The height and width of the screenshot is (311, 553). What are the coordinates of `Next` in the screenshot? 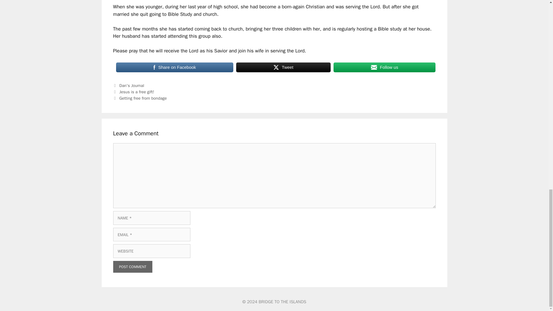 It's located at (140, 98).